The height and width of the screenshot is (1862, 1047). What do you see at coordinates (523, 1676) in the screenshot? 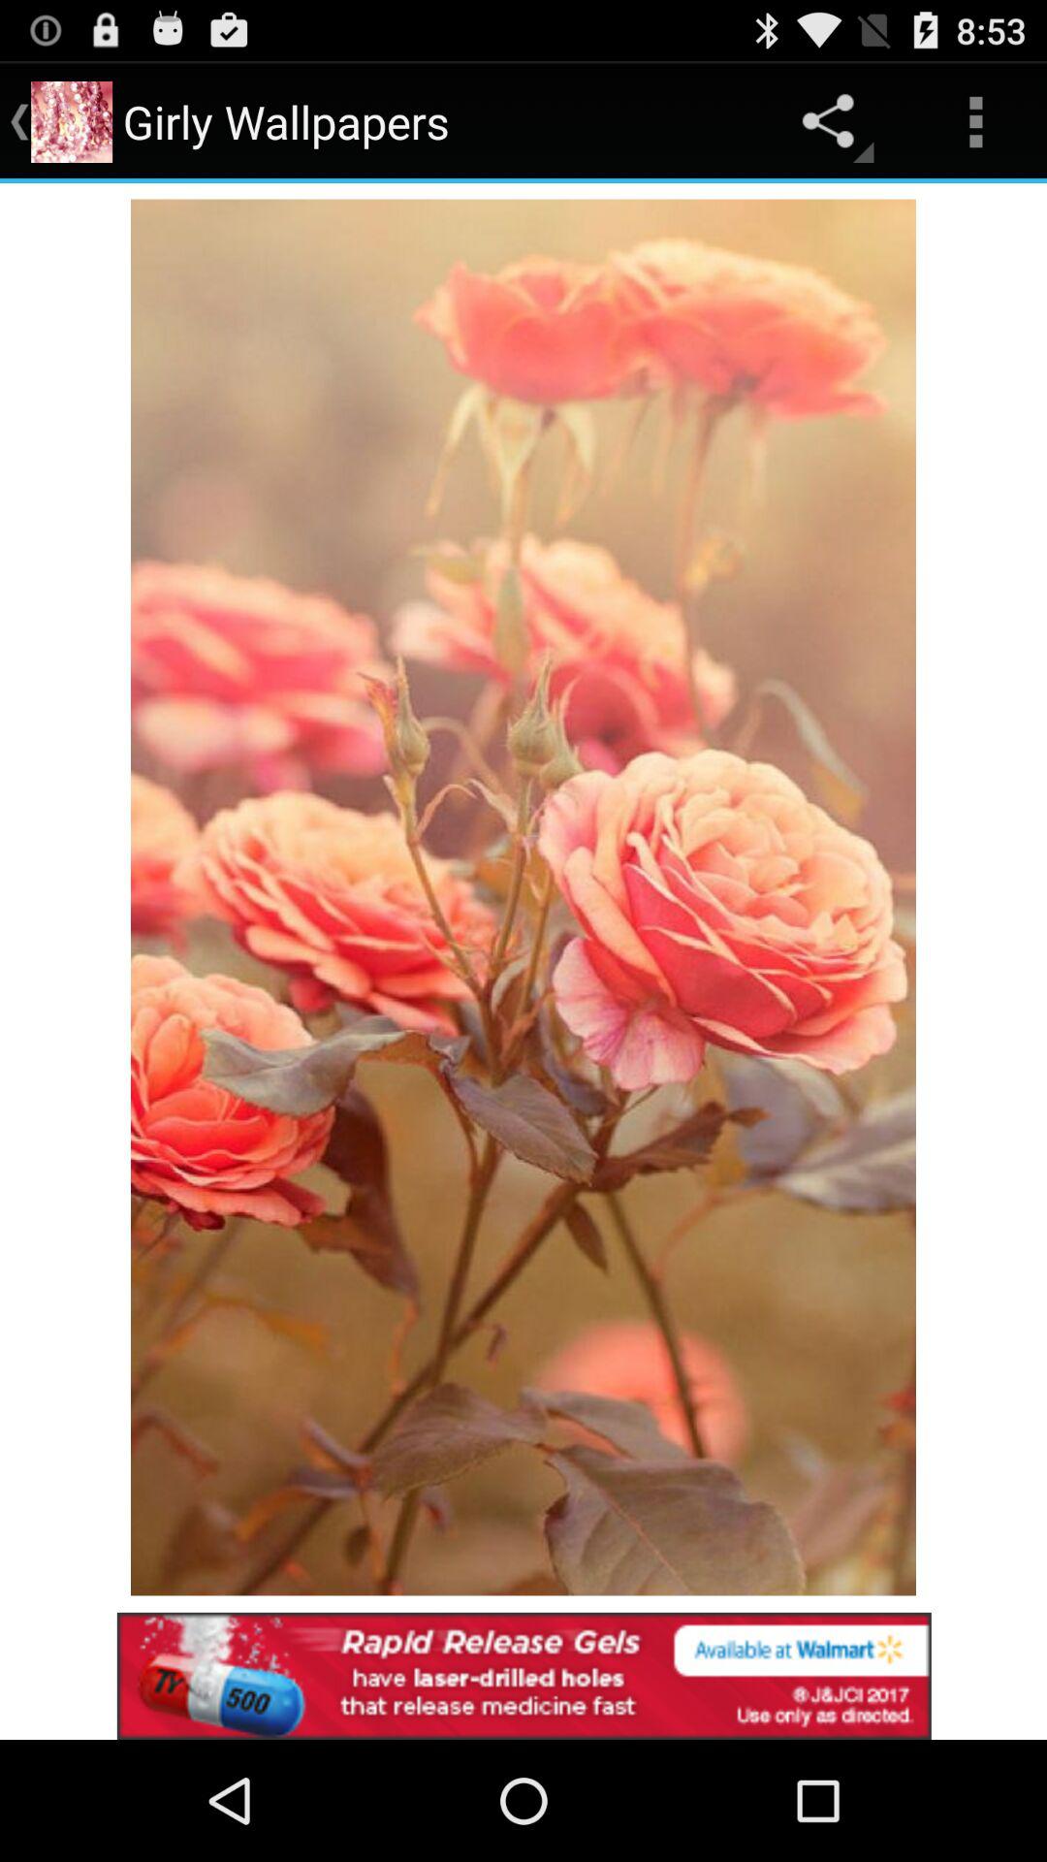
I see `redirects you to offer page` at bounding box center [523, 1676].